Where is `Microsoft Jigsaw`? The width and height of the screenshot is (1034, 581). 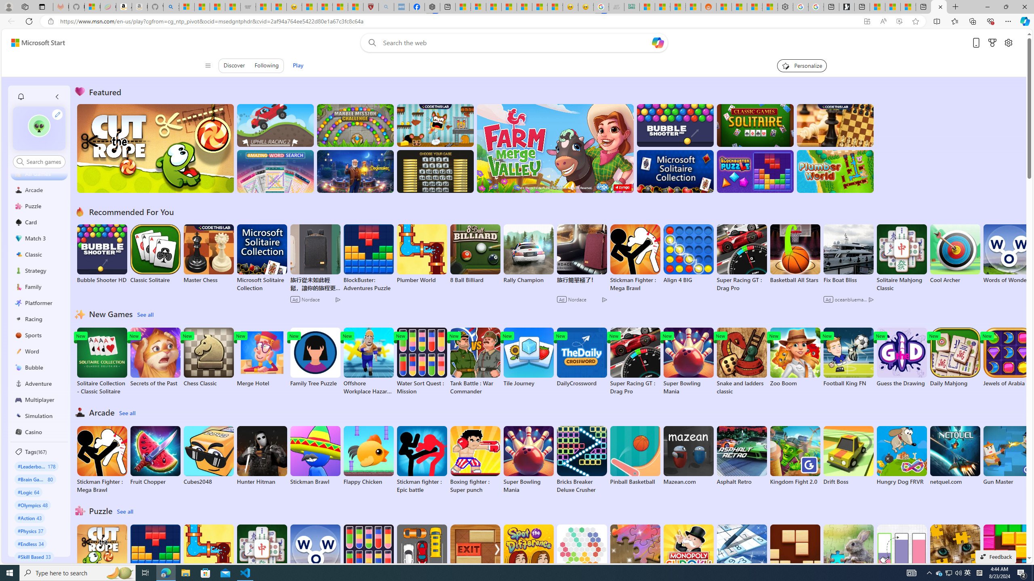
Microsoft Jigsaw is located at coordinates (635, 554).